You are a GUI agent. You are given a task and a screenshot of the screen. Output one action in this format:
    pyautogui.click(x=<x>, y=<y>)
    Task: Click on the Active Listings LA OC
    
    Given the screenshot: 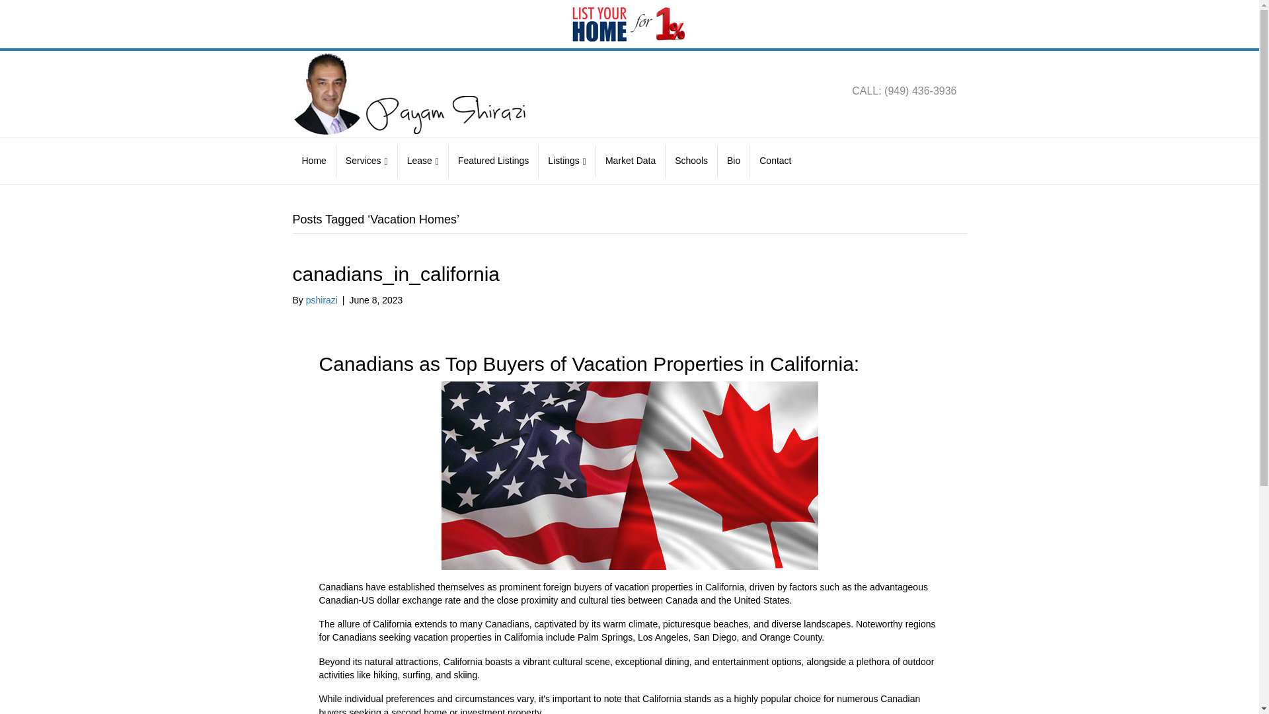 What is the action you would take?
    pyautogui.click(x=567, y=161)
    